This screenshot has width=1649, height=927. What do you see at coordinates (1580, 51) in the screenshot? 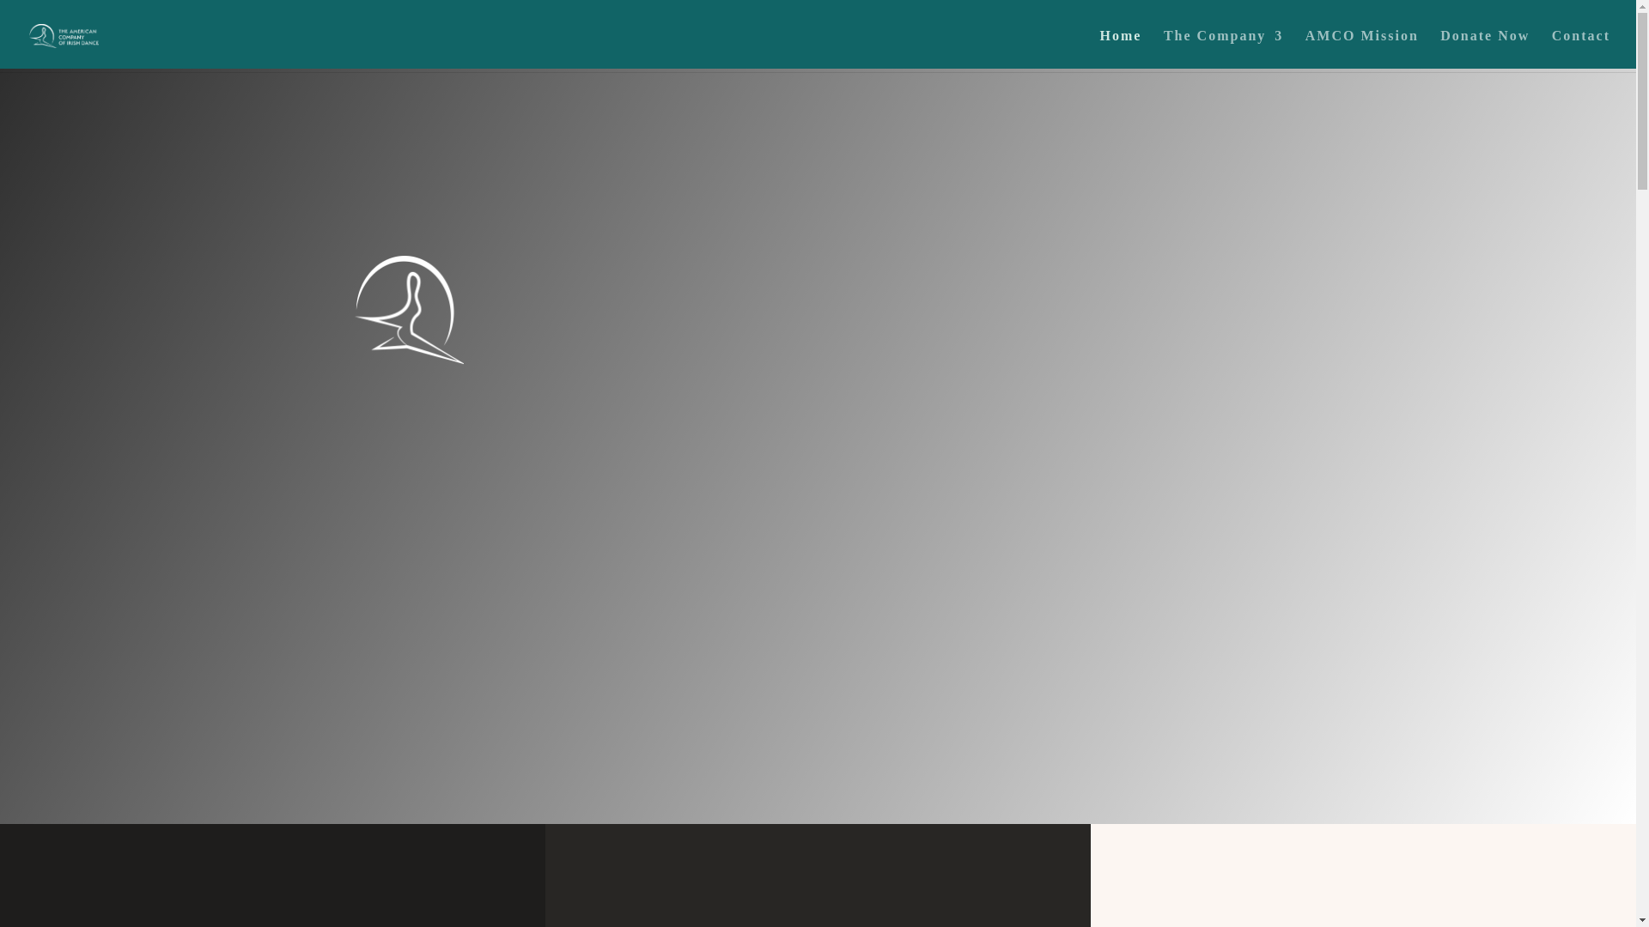
I see `Contact` at bounding box center [1580, 51].